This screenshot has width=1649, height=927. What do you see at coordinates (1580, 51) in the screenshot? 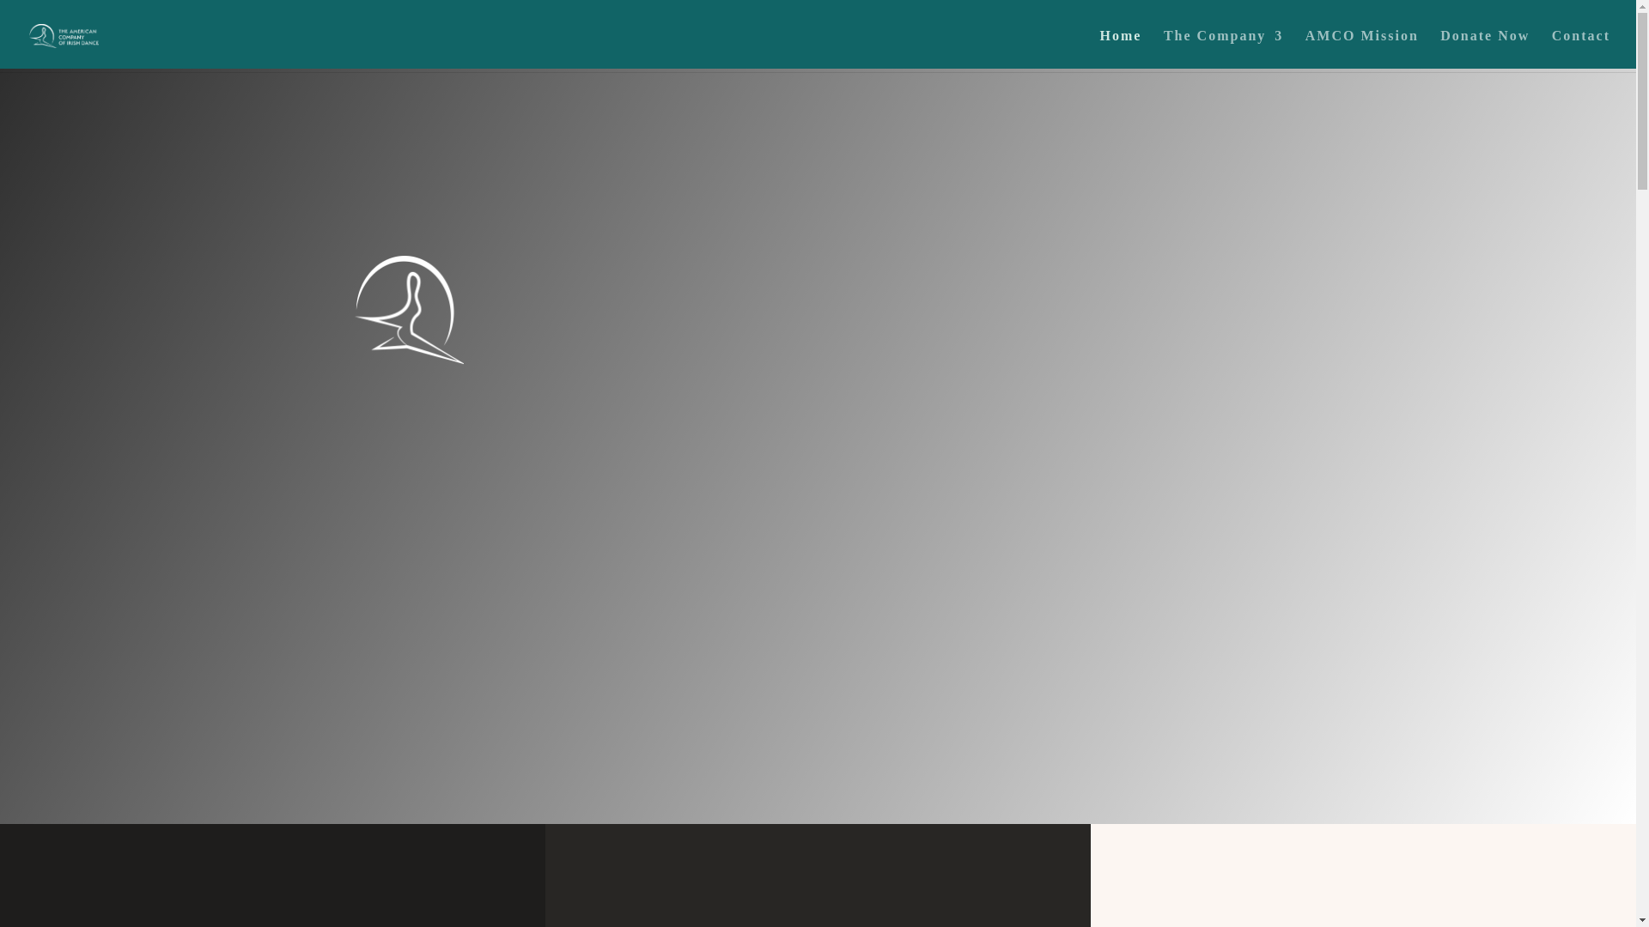
I see `Contact` at bounding box center [1580, 51].